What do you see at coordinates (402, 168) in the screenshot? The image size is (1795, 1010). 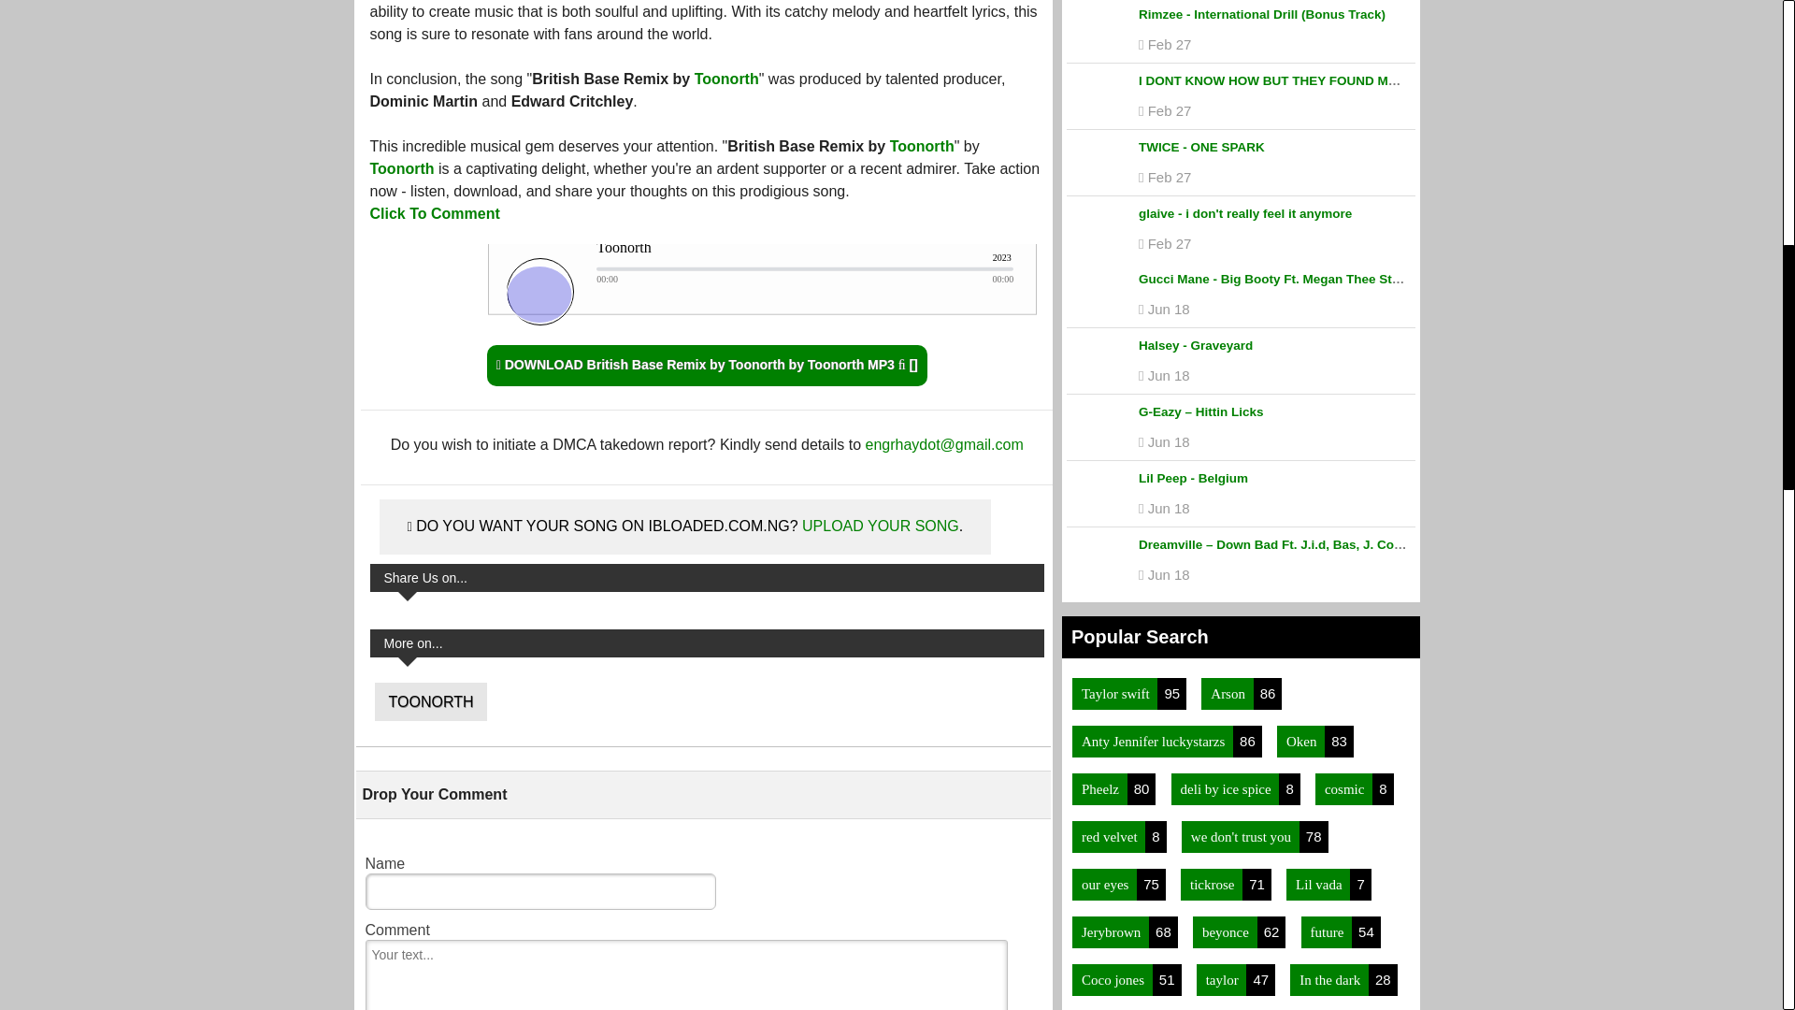 I see `Toonorth` at bounding box center [402, 168].